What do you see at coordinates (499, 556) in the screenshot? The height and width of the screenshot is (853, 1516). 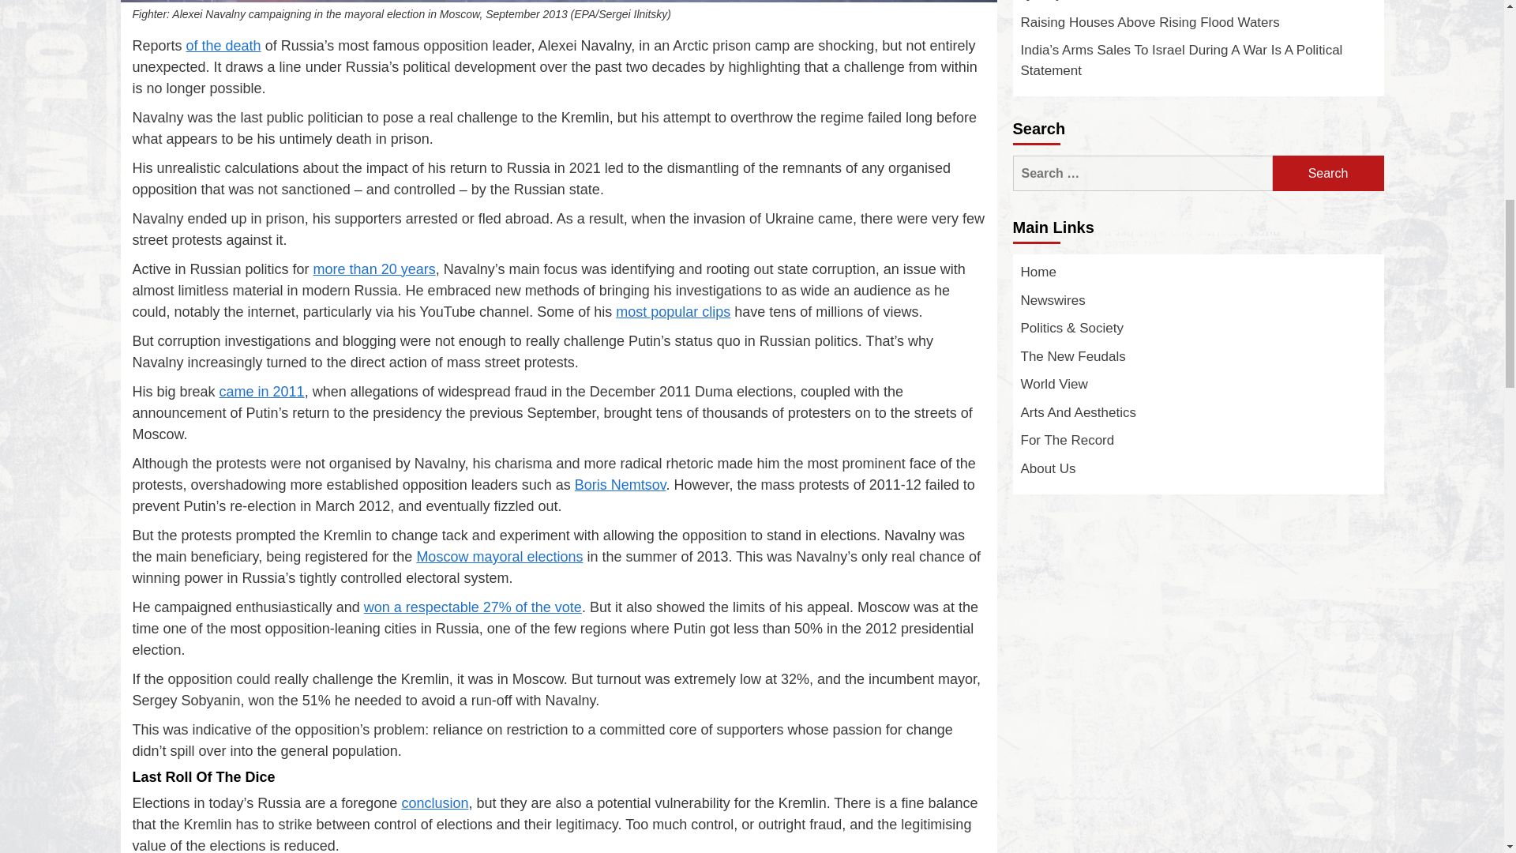 I see `Moscow mayoral elections` at bounding box center [499, 556].